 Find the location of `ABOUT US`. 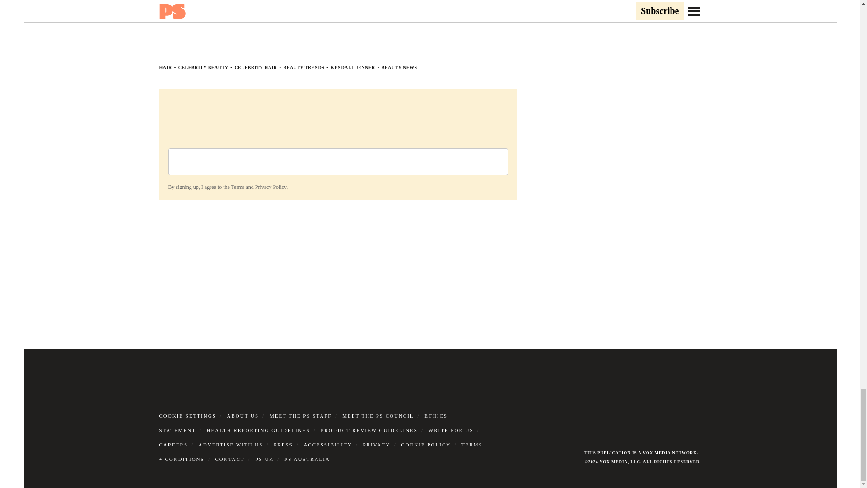

ABOUT US is located at coordinates (243, 415).